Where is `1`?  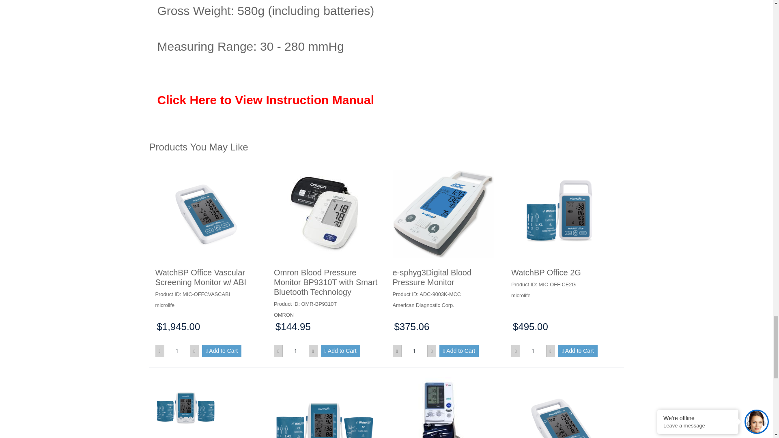 1 is located at coordinates (532, 351).